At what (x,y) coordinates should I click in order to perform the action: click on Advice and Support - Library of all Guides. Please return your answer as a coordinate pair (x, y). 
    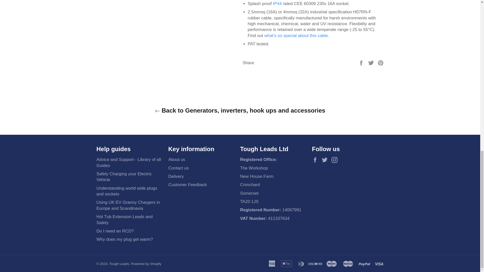
    Looking at the image, I should click on (129, 162).